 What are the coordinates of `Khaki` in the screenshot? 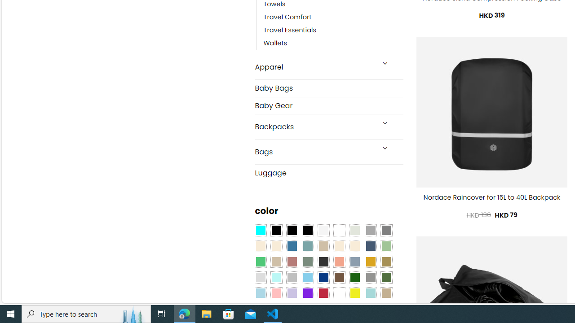 It's located at (386, 293).